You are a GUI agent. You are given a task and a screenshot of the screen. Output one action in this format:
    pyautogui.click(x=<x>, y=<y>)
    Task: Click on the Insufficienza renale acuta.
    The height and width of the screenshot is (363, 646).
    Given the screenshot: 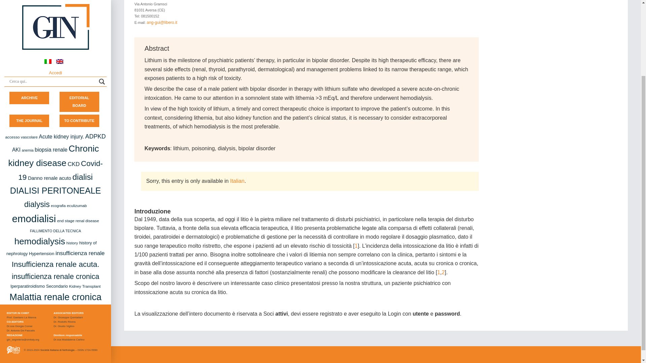 What is the action you would take?
    pyautogui.click(x=55, y=170)
    